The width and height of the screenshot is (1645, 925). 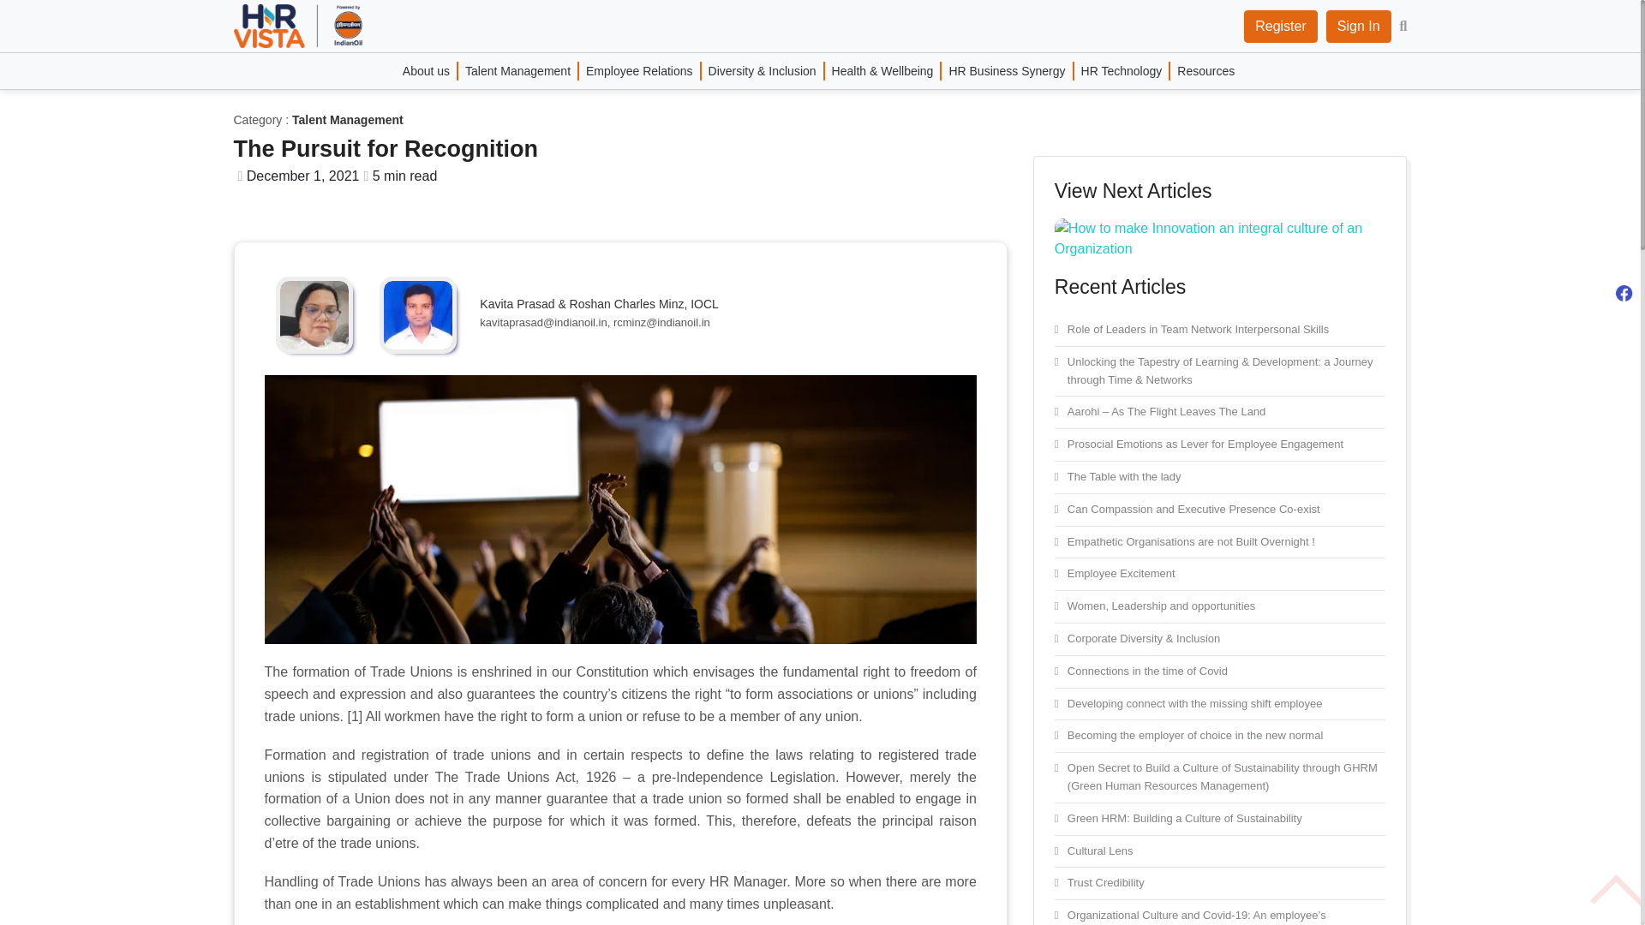 I want to click on Talent Management, so click(x=348, y=119).